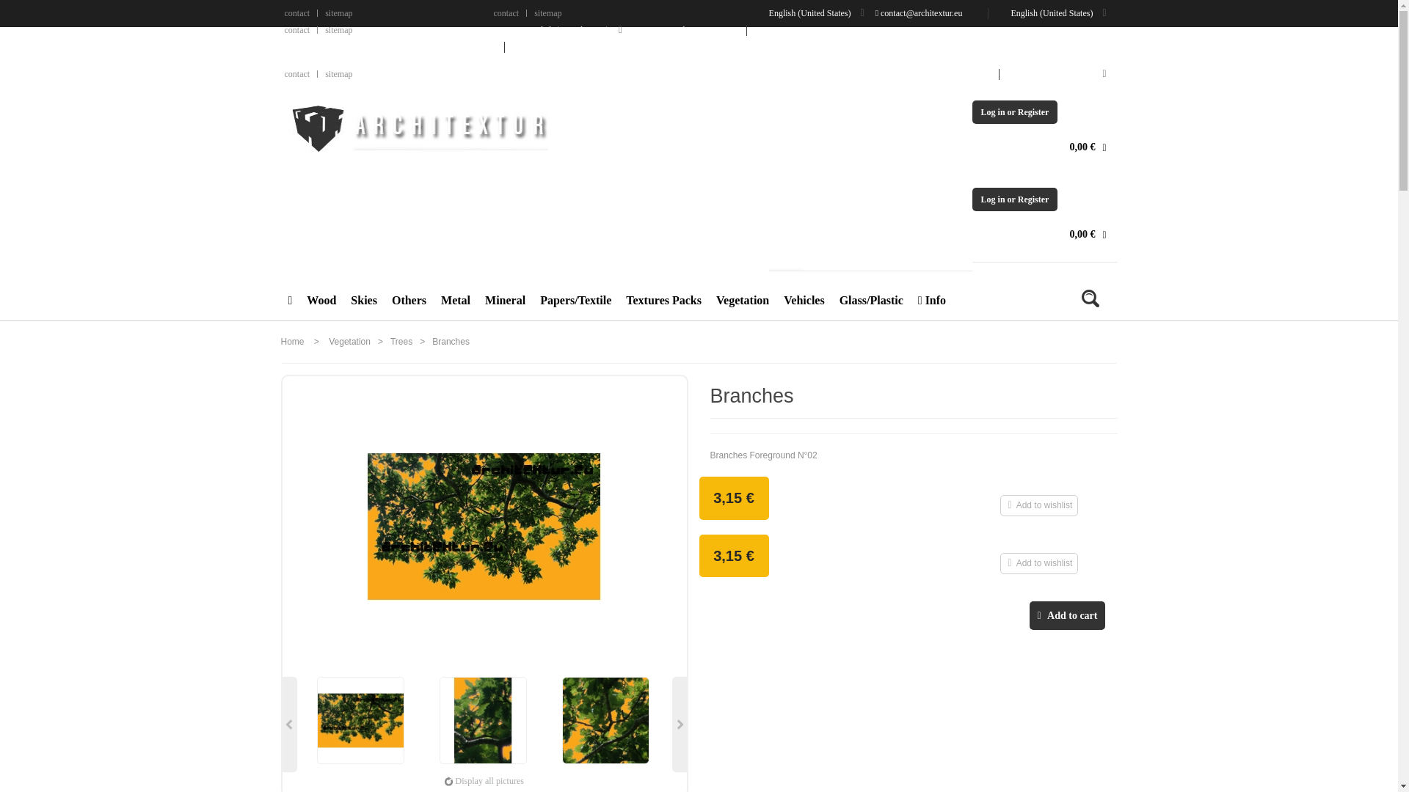 Image resolution: width=1409 pixels, height=792 pixels. Describe the element at coordinates (296, 29) in the screenshot. I see `contact` at that location.